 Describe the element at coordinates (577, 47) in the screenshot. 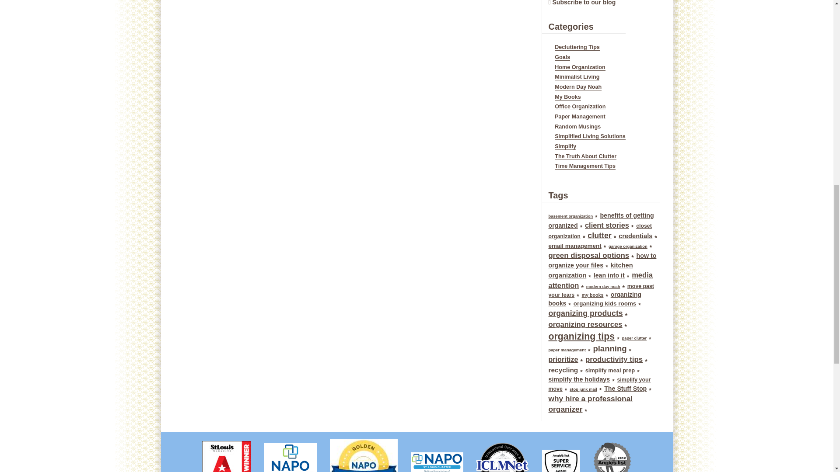

I see `Decluttering Tips` at that location.